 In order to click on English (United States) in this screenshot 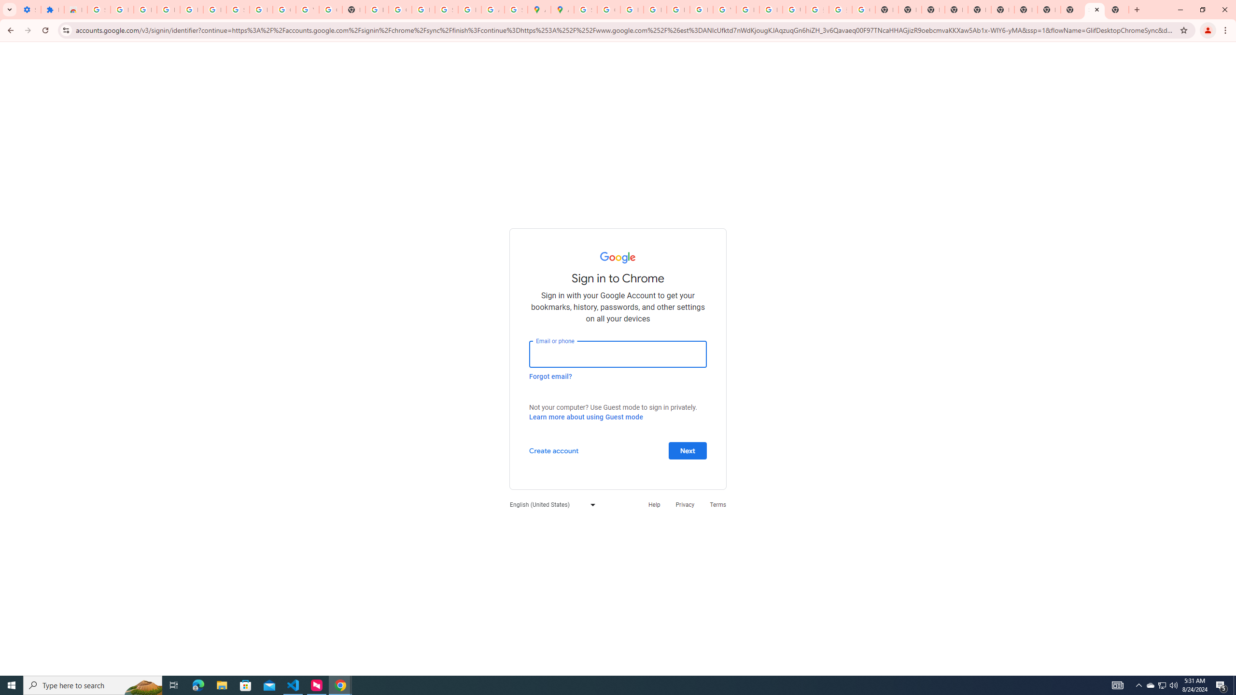, I will do `click(550, 504)`.